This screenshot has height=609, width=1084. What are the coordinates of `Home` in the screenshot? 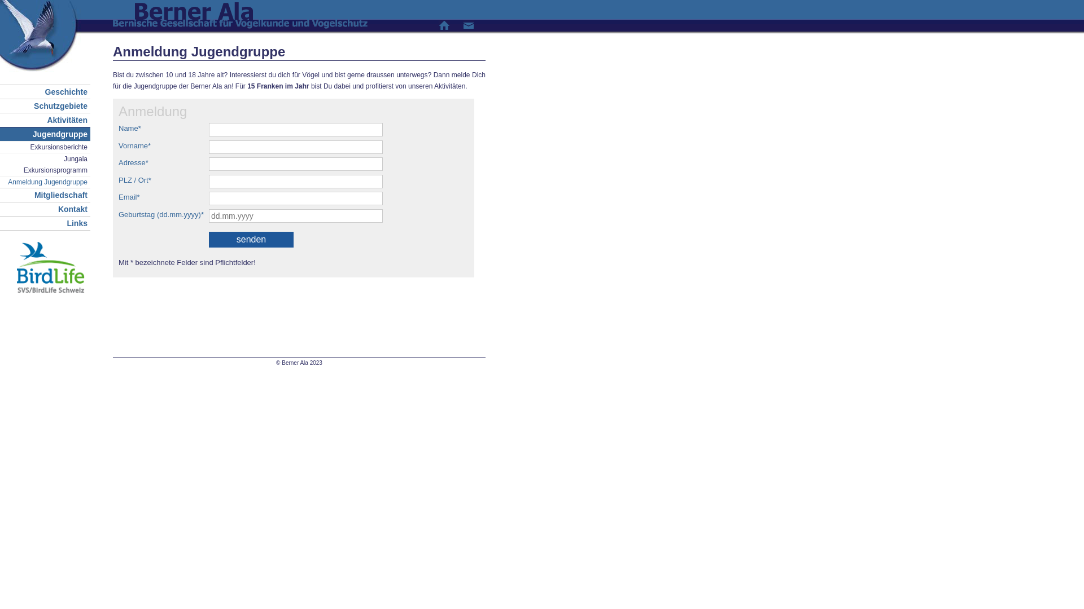 It's located at (444, 29).